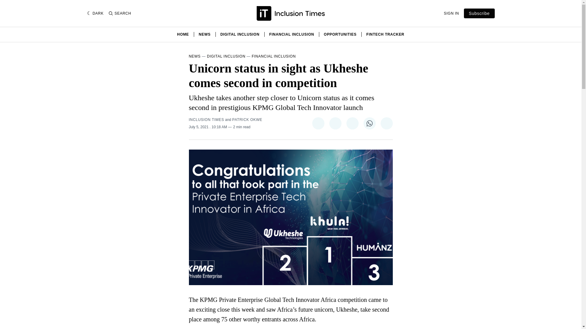  Describe the element at coordinates (340, 34) in the screenshot. I see `OPPORTUNITIES` at that location.